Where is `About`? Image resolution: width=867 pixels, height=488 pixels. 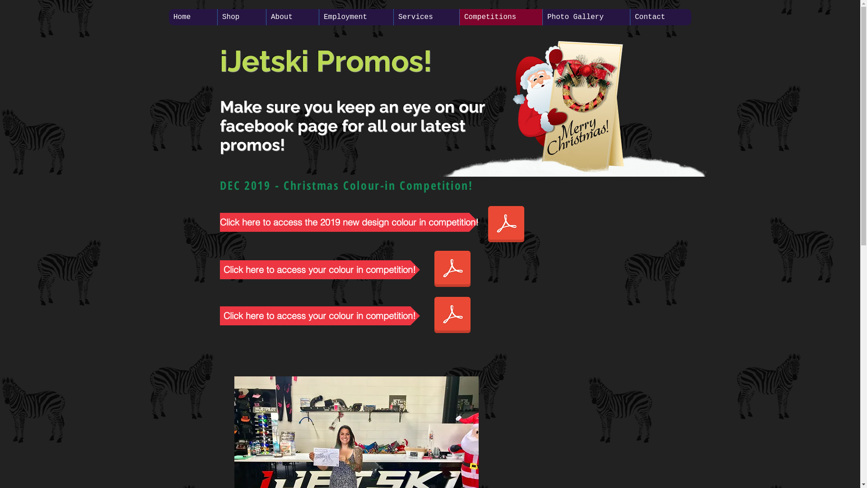 About is located at coordinates (293, 17).